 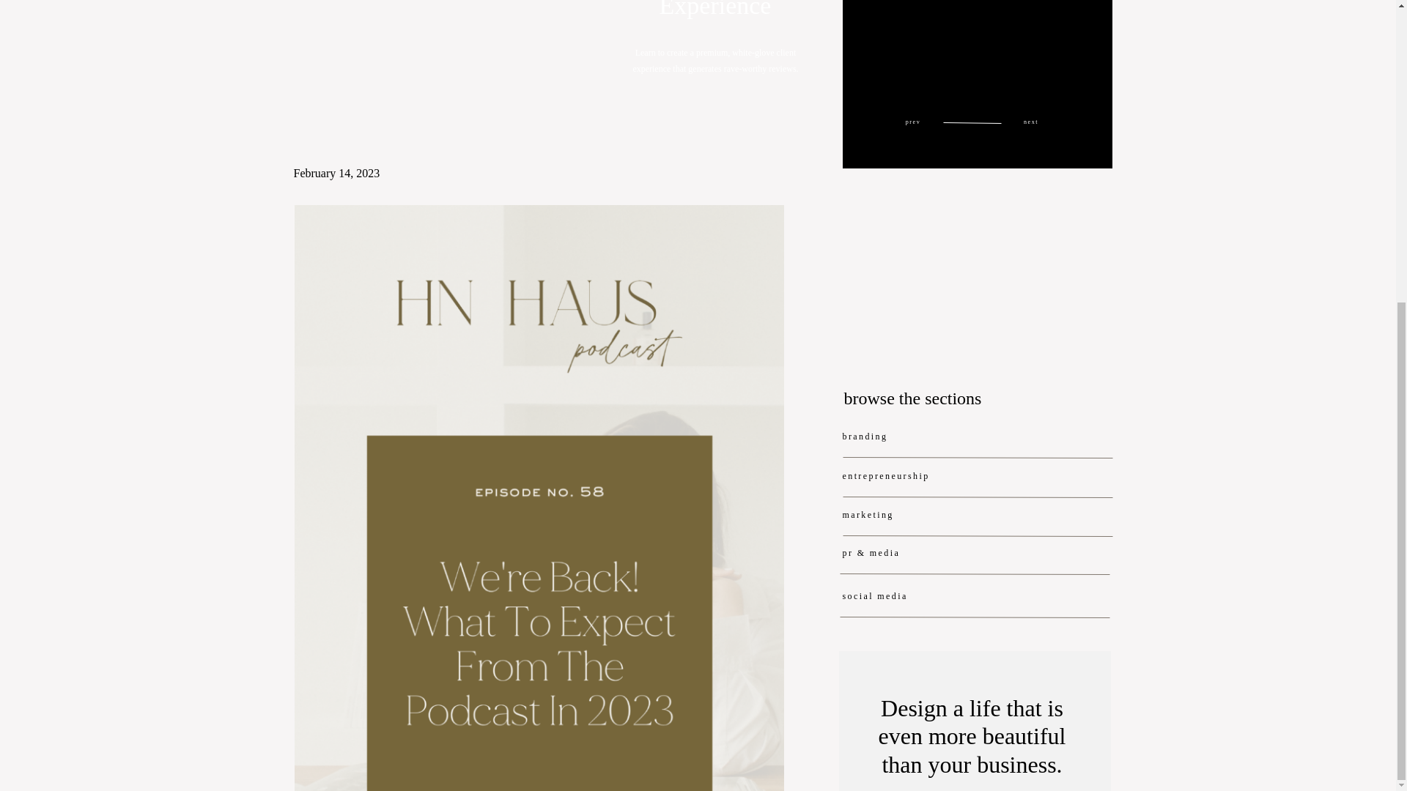 What do you see at coordinates (714, 11) in the screenshot?
I see `Luxury Client Experience` at bounding box center [714, 11].